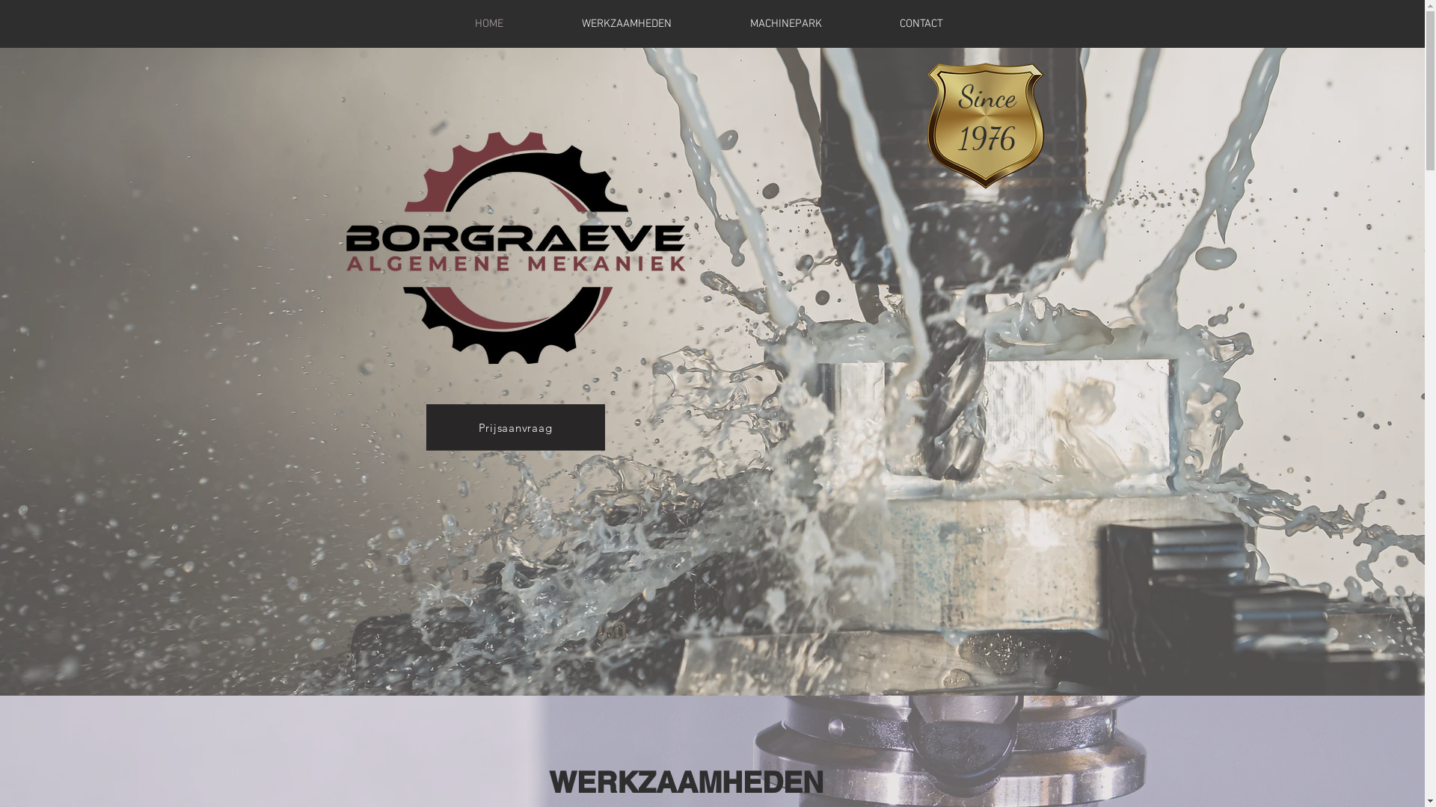  What do you see at coordinates (785, 24) in the screenshot?
I see `MACHINEPARK` at bounding box center [785, 24].